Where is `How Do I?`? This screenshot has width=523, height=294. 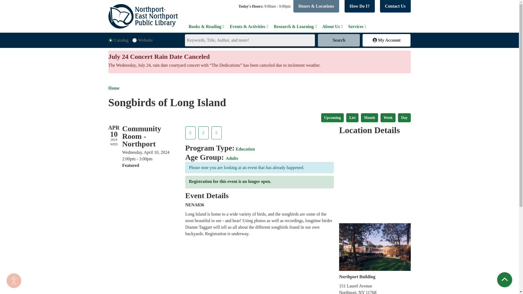 How Do I? is located at coordinates (360, 6).